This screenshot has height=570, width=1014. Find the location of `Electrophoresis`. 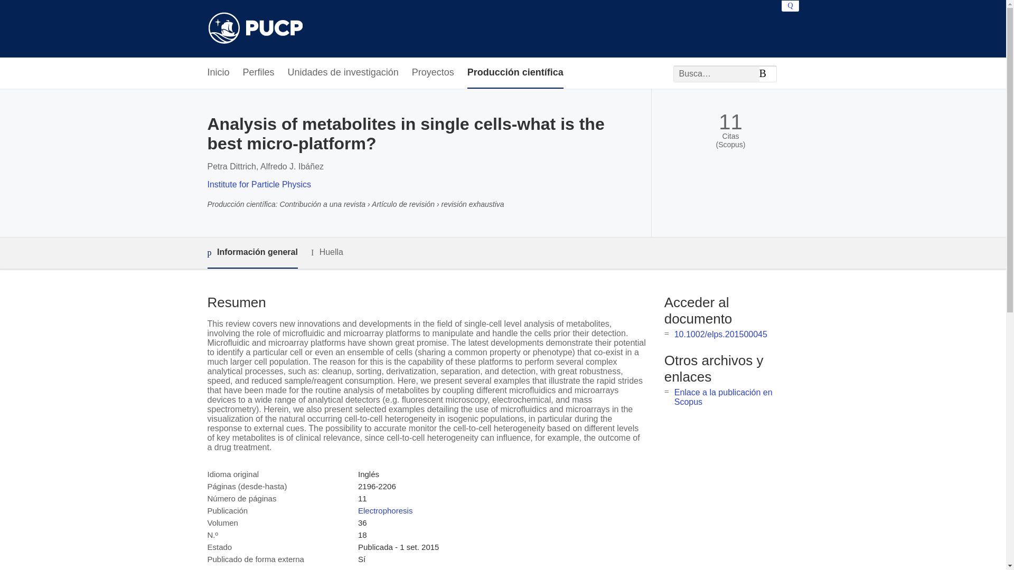

Electrophoresis is located at coordinates (385, 511).